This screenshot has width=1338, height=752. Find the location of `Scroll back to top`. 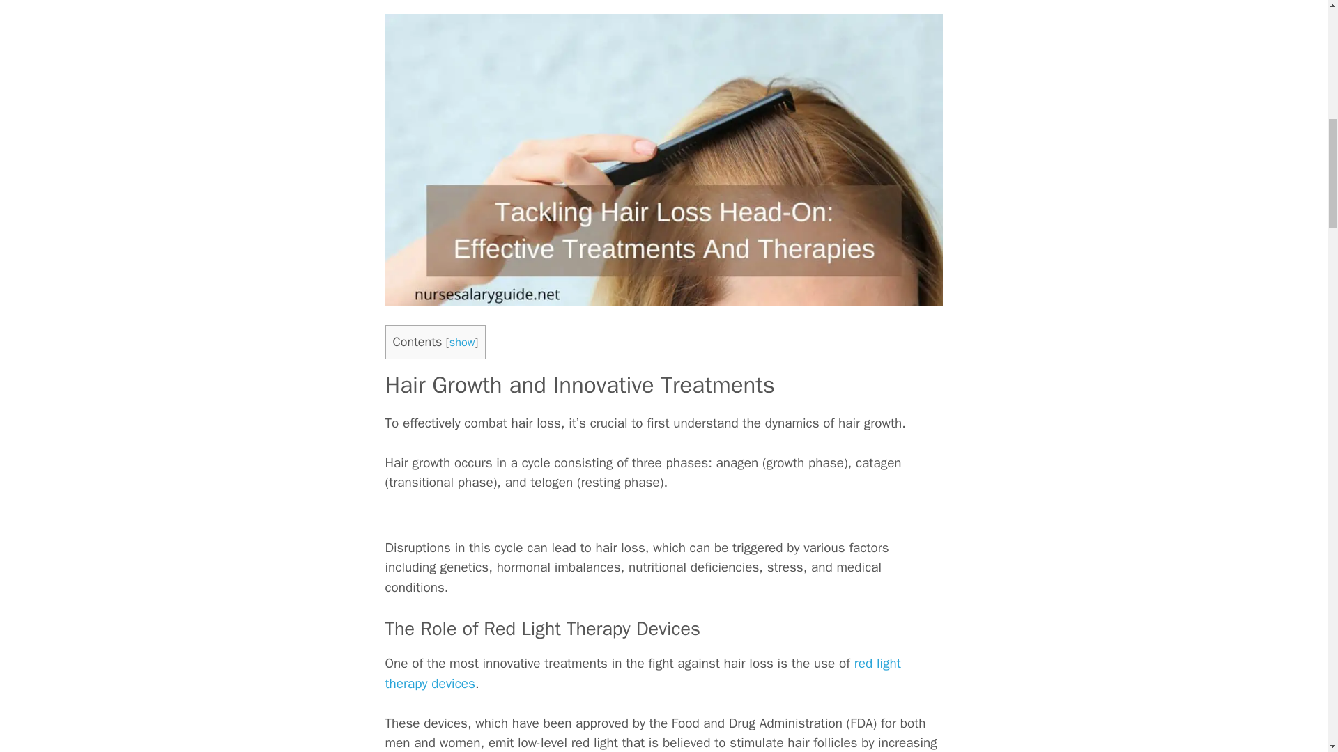

Scroll back to top is located at coordinates (1293, 620).